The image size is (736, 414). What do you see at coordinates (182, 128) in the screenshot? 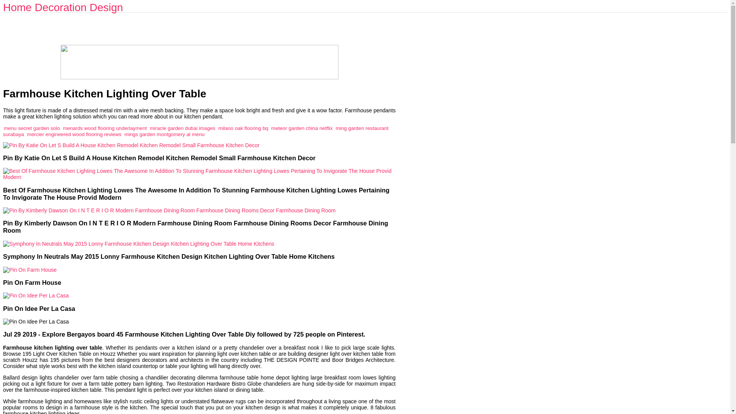
I see `miracle garden dubai images` at bounding box center [182, 128].